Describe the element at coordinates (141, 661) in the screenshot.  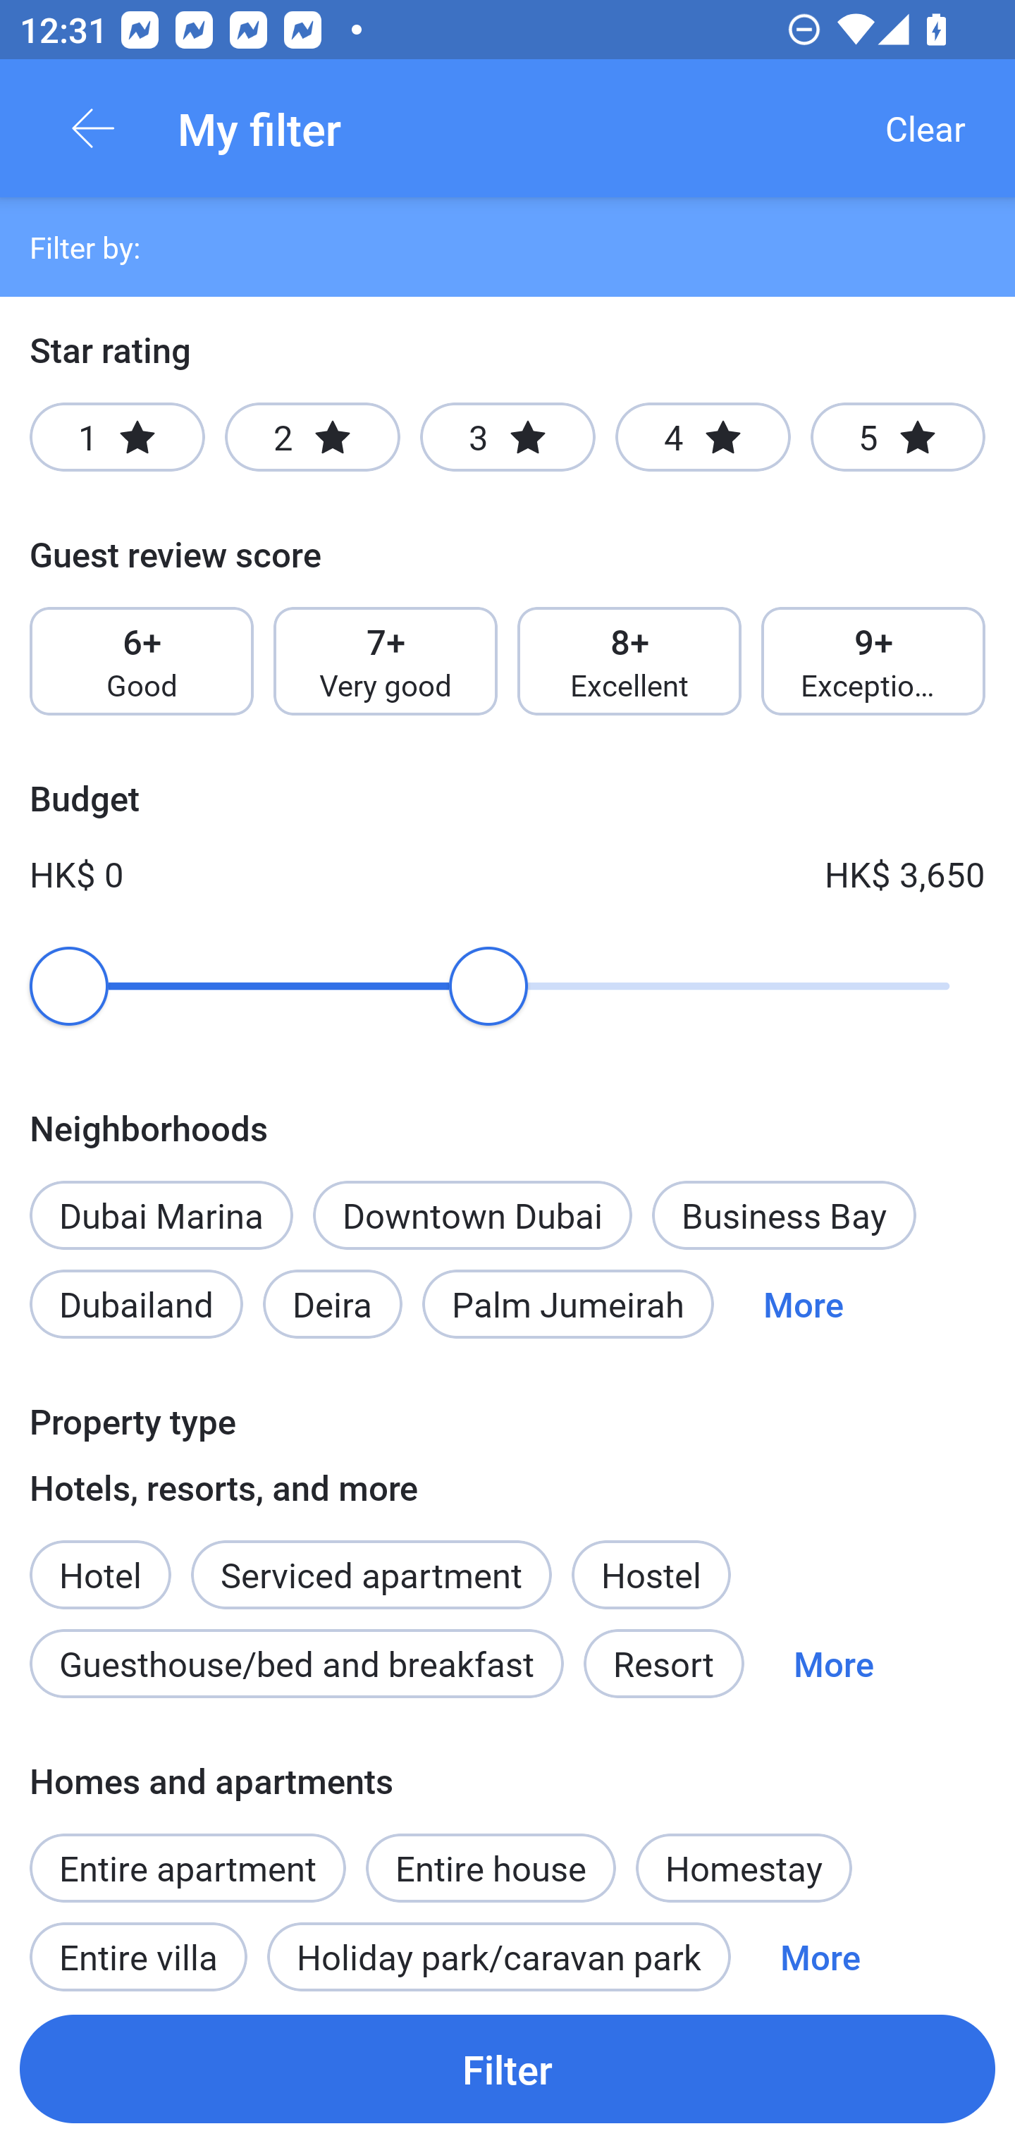
I see `6+ Good` at that location.